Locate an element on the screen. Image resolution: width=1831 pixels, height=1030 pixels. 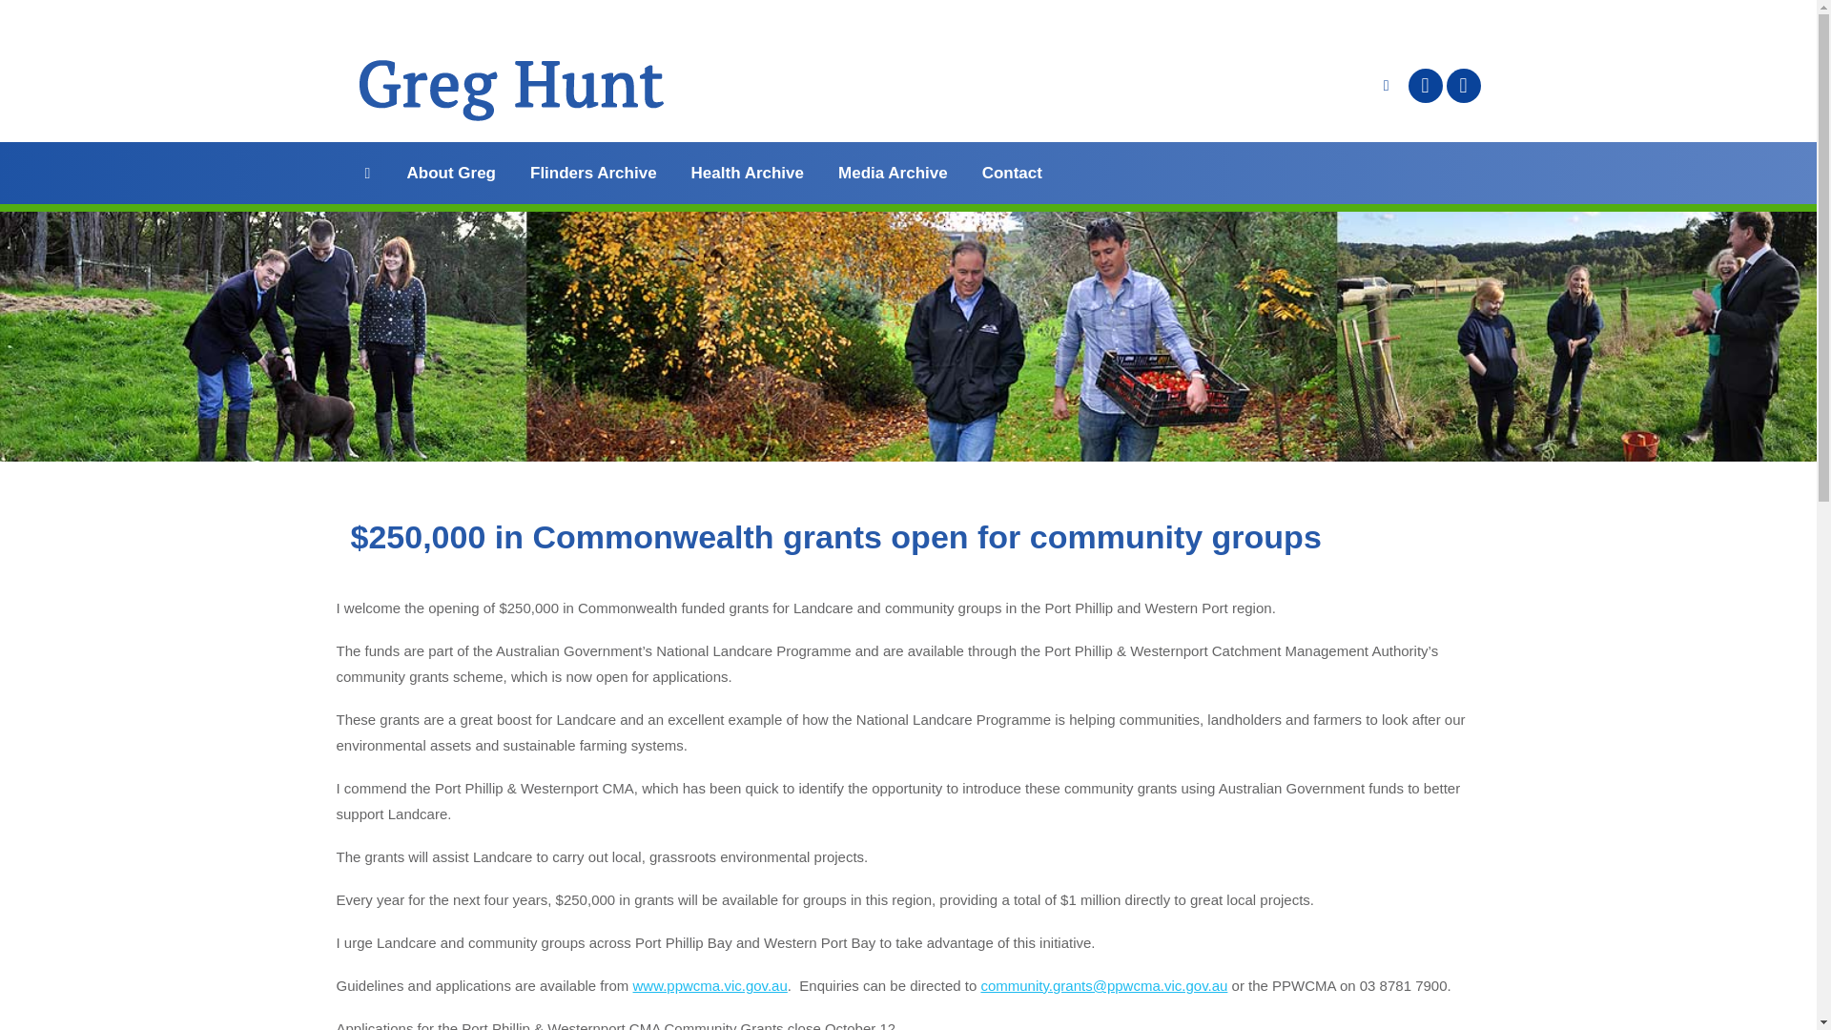
Facebook page opens in new window is located at coordinates (1425, 86).